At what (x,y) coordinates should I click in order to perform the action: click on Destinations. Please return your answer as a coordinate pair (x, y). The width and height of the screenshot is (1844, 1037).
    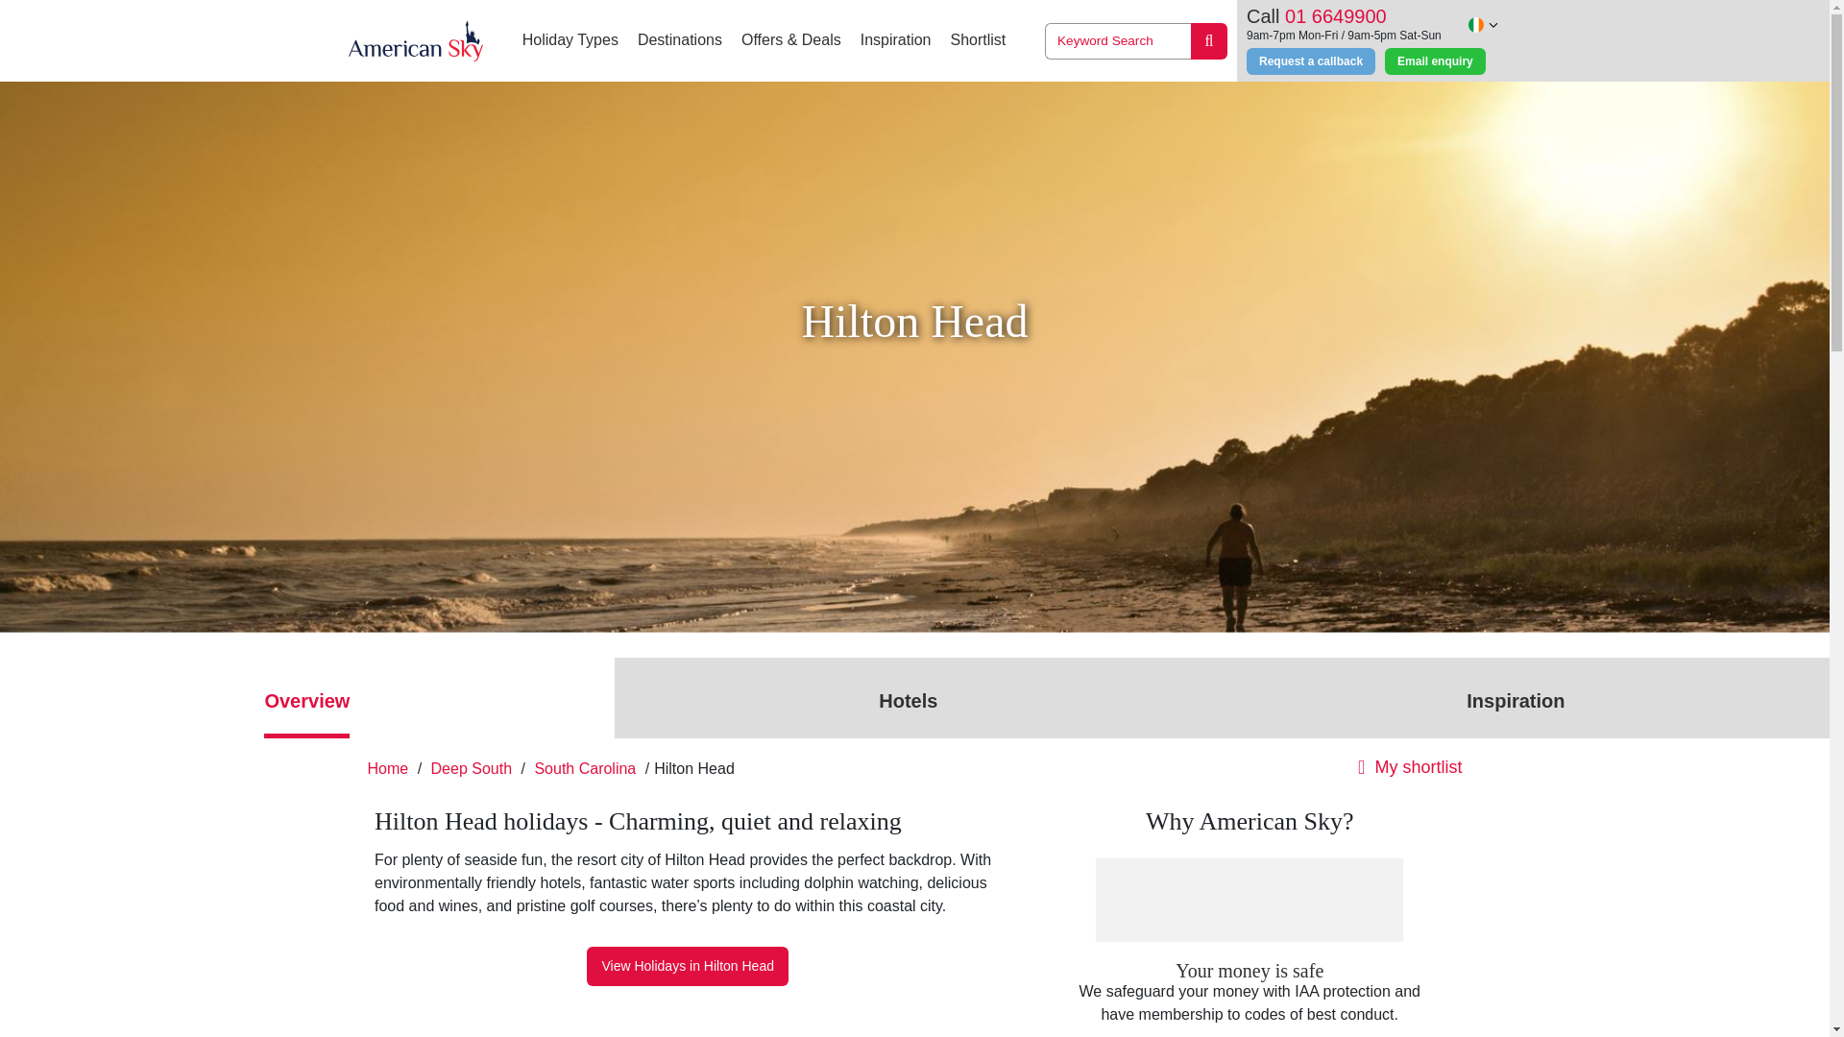
    Looking at the image, I should click on (680, 40).